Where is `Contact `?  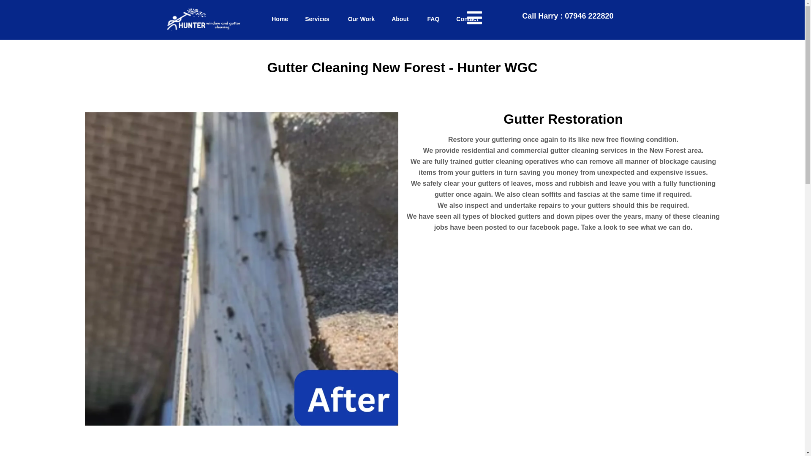
Contact  is located at coordinates (468, 19).